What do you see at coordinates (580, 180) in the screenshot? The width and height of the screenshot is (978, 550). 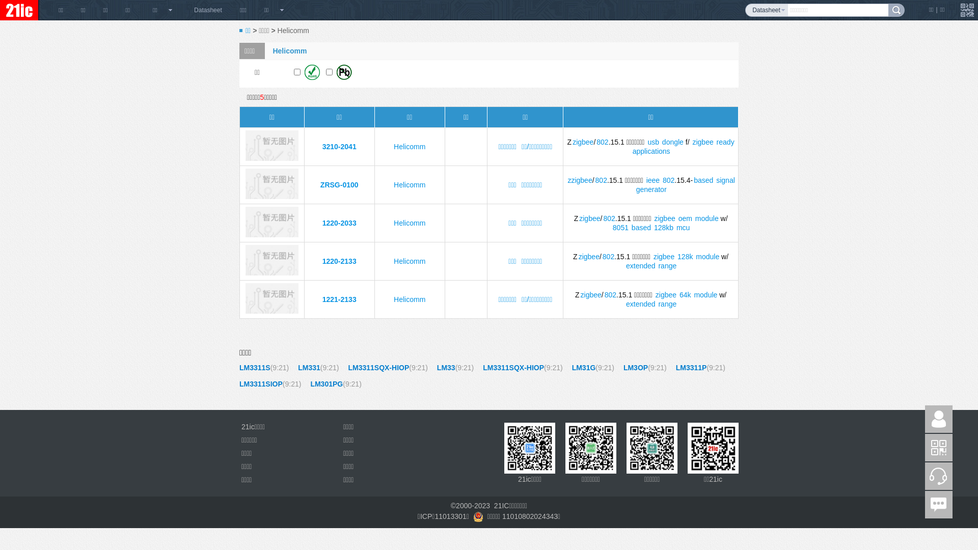 I see `zzigbee` at bounding box center [580, 180].